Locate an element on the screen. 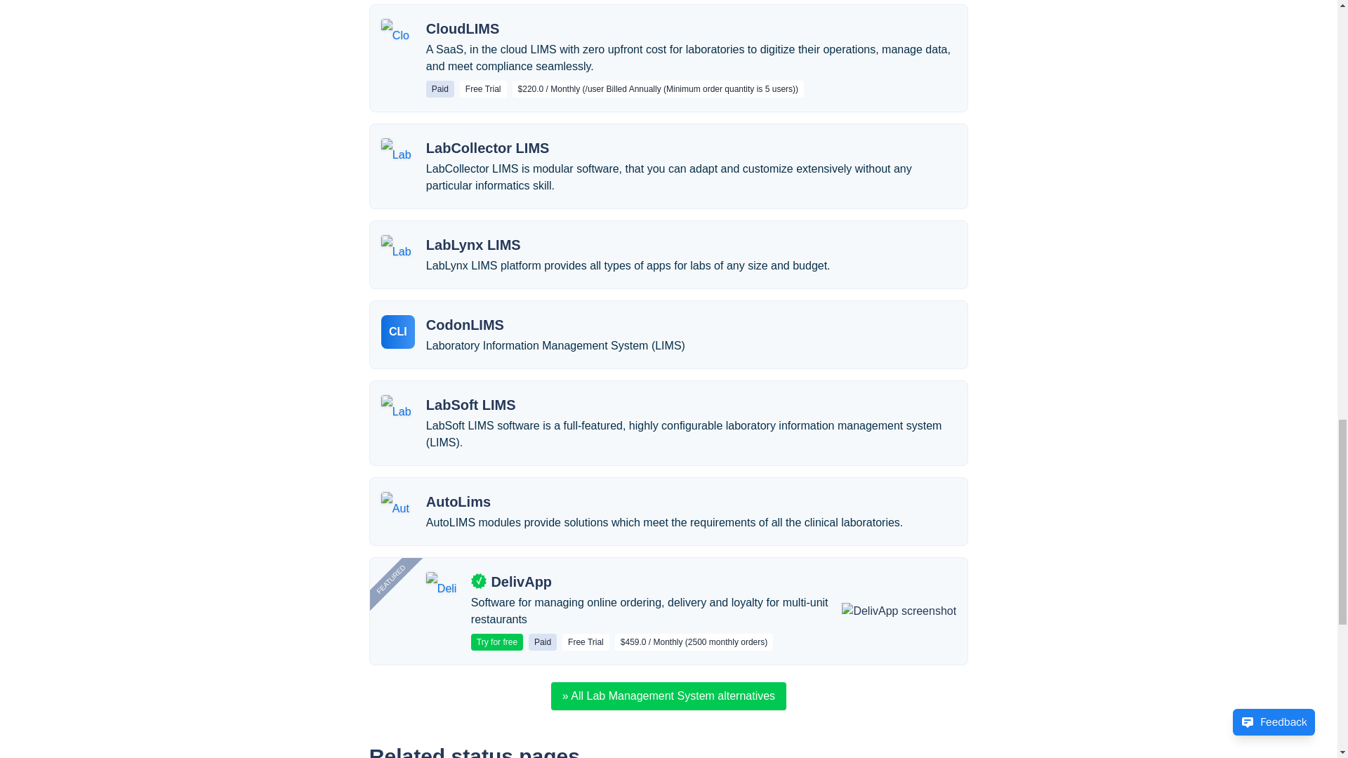  LabCollector LIMS is located at coordinates (487, 147).